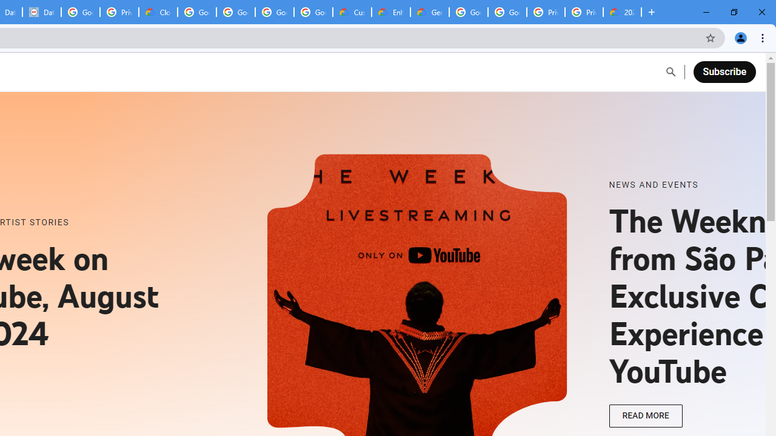 This screenshot has height=436, width=776. What do you see at coordinates (430, 12) in the screenshot?
I see `Gemini for Business and Developers | Google Cloud` at bounding box center [430, 12].